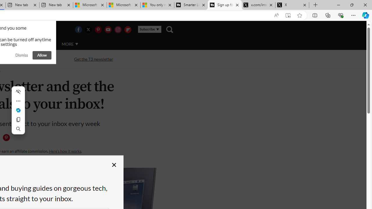  Describe the element at coordinates (149, 29) in the screenshot. I see `Subscribe` at that location.